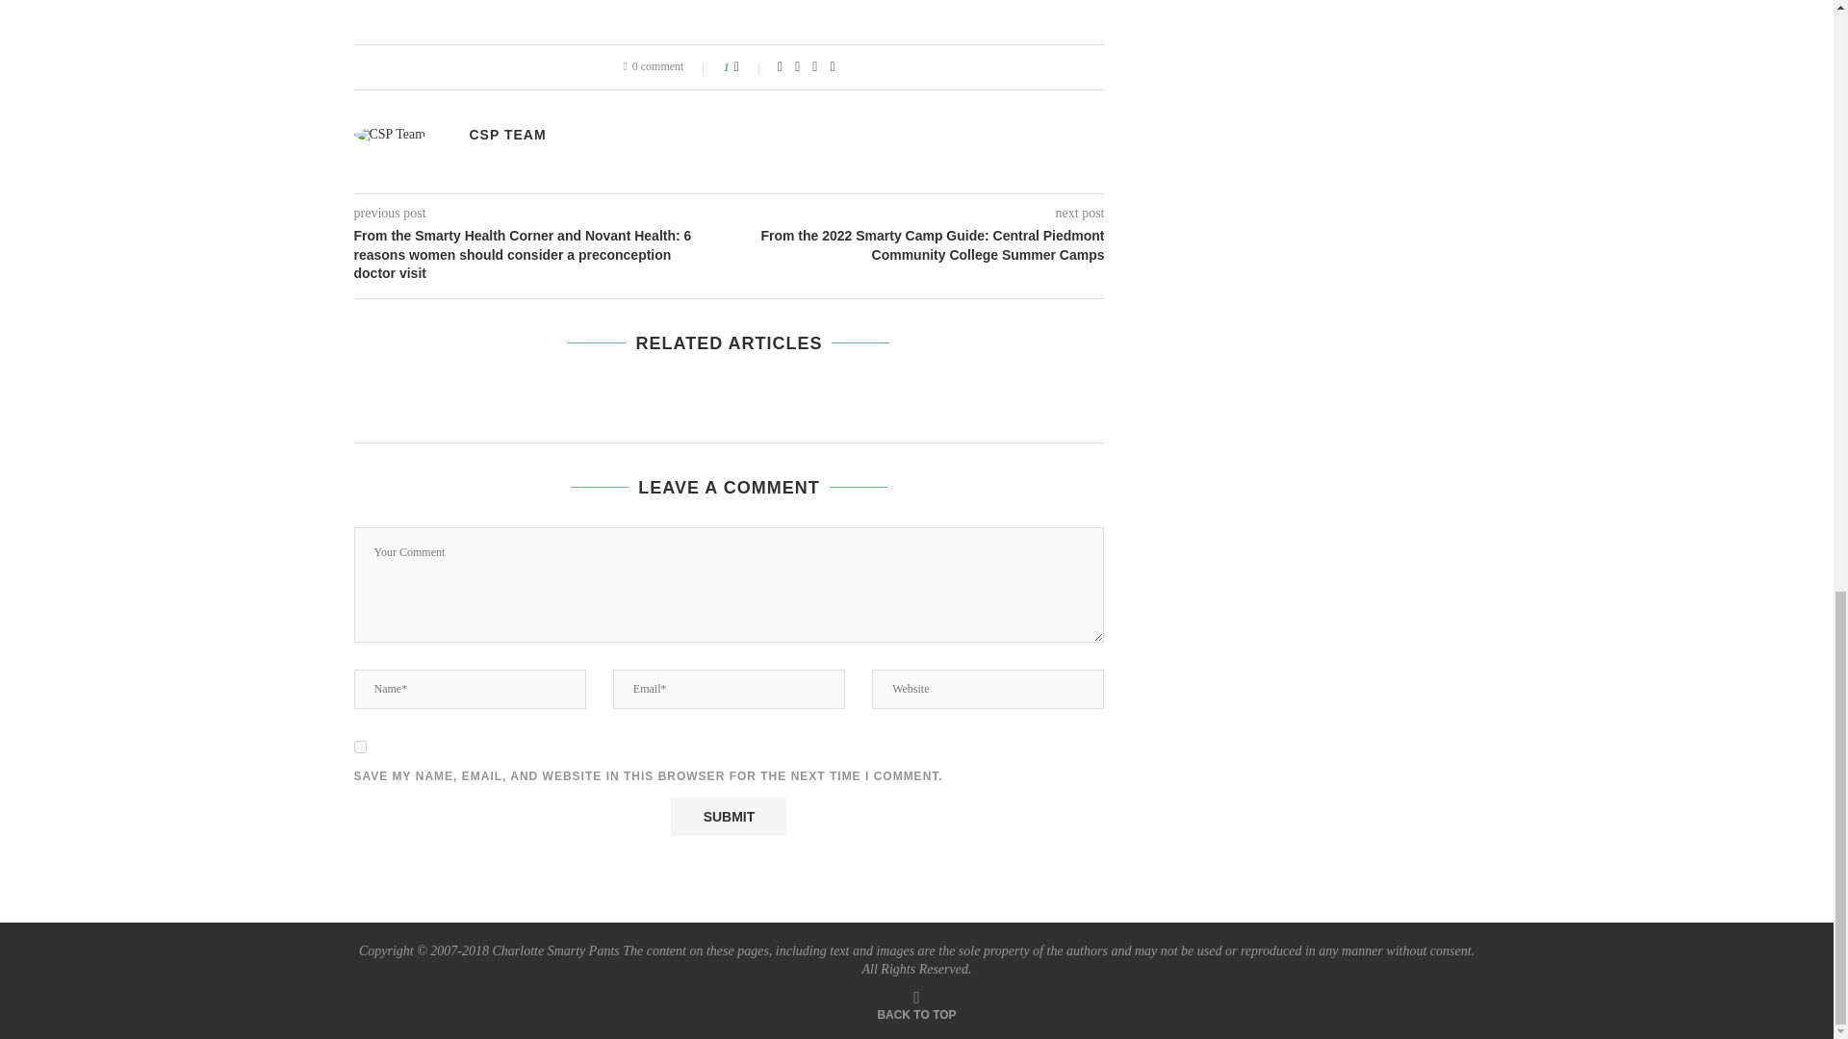 This screenshot has width=1848, height=1039. Describe the element at coordinates (728, 817) in the screenshot. I see `Submit` at that location.